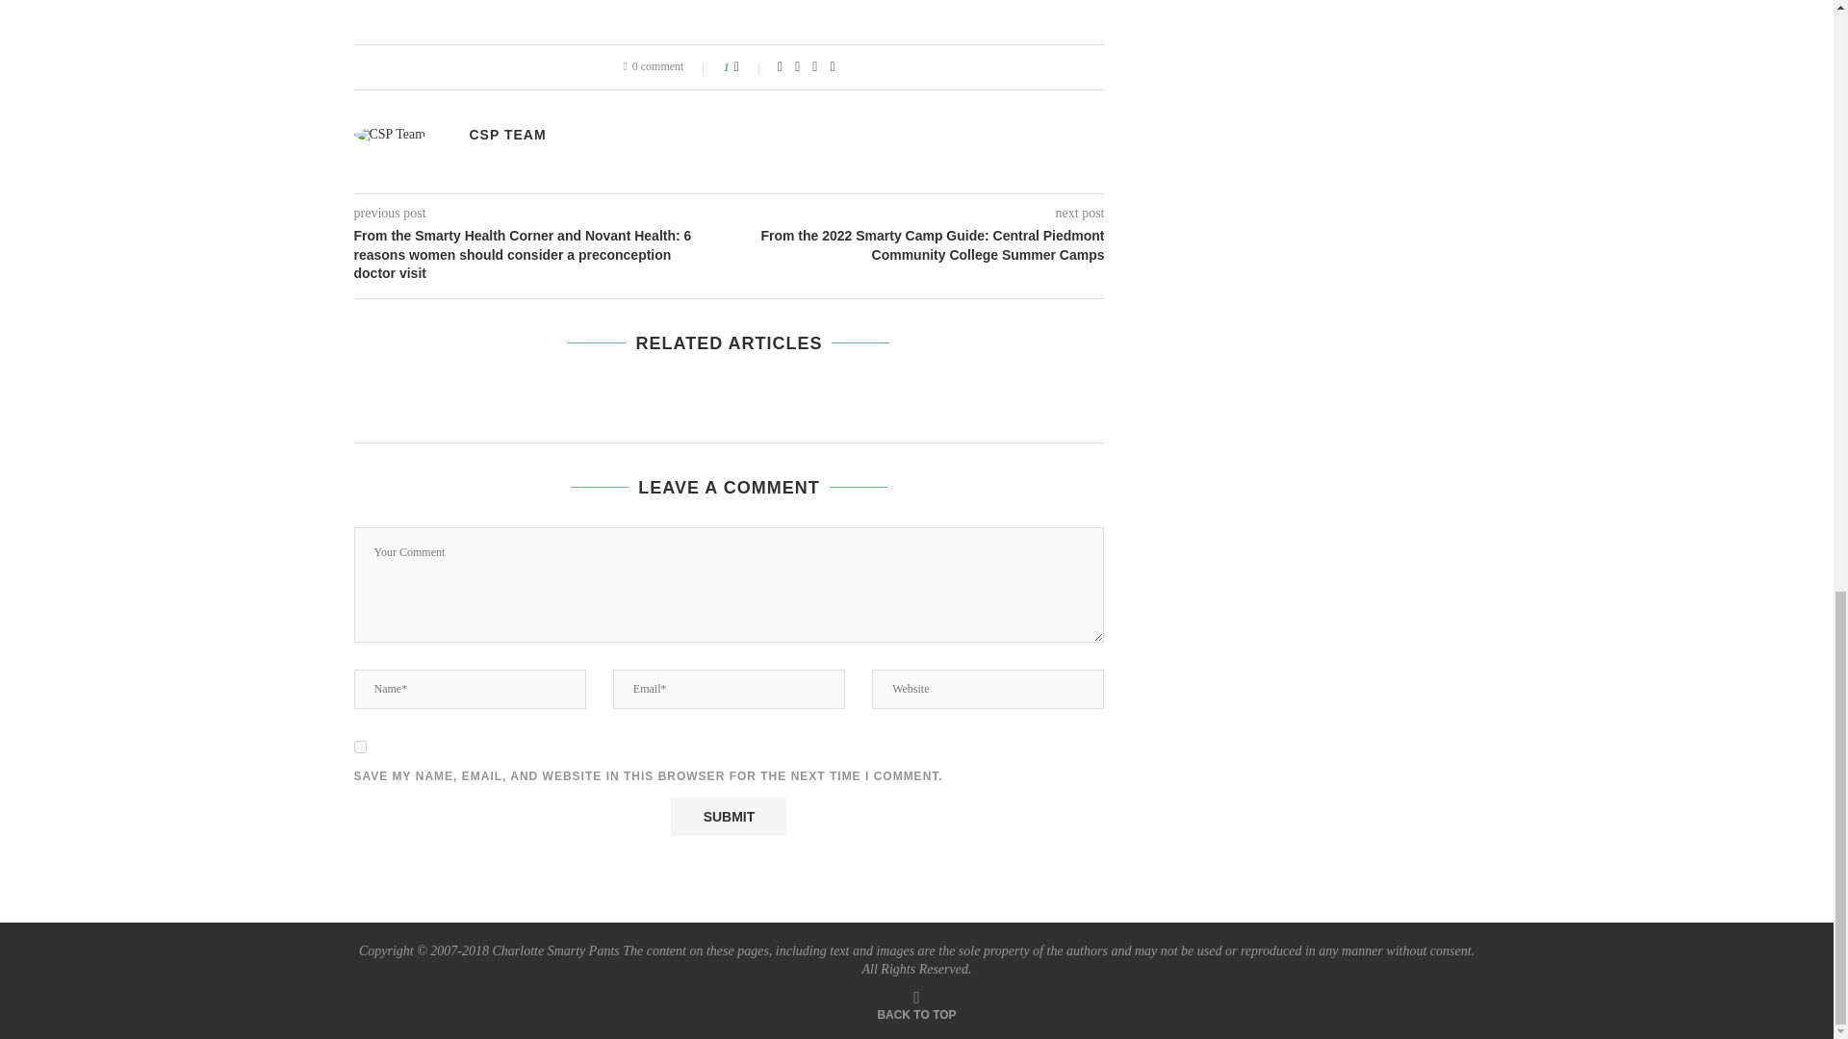 This screenshot has width=1848, height=1039. Describe the element at coordinates (728, 817) in the screenshot. I see `Submit` at that location.